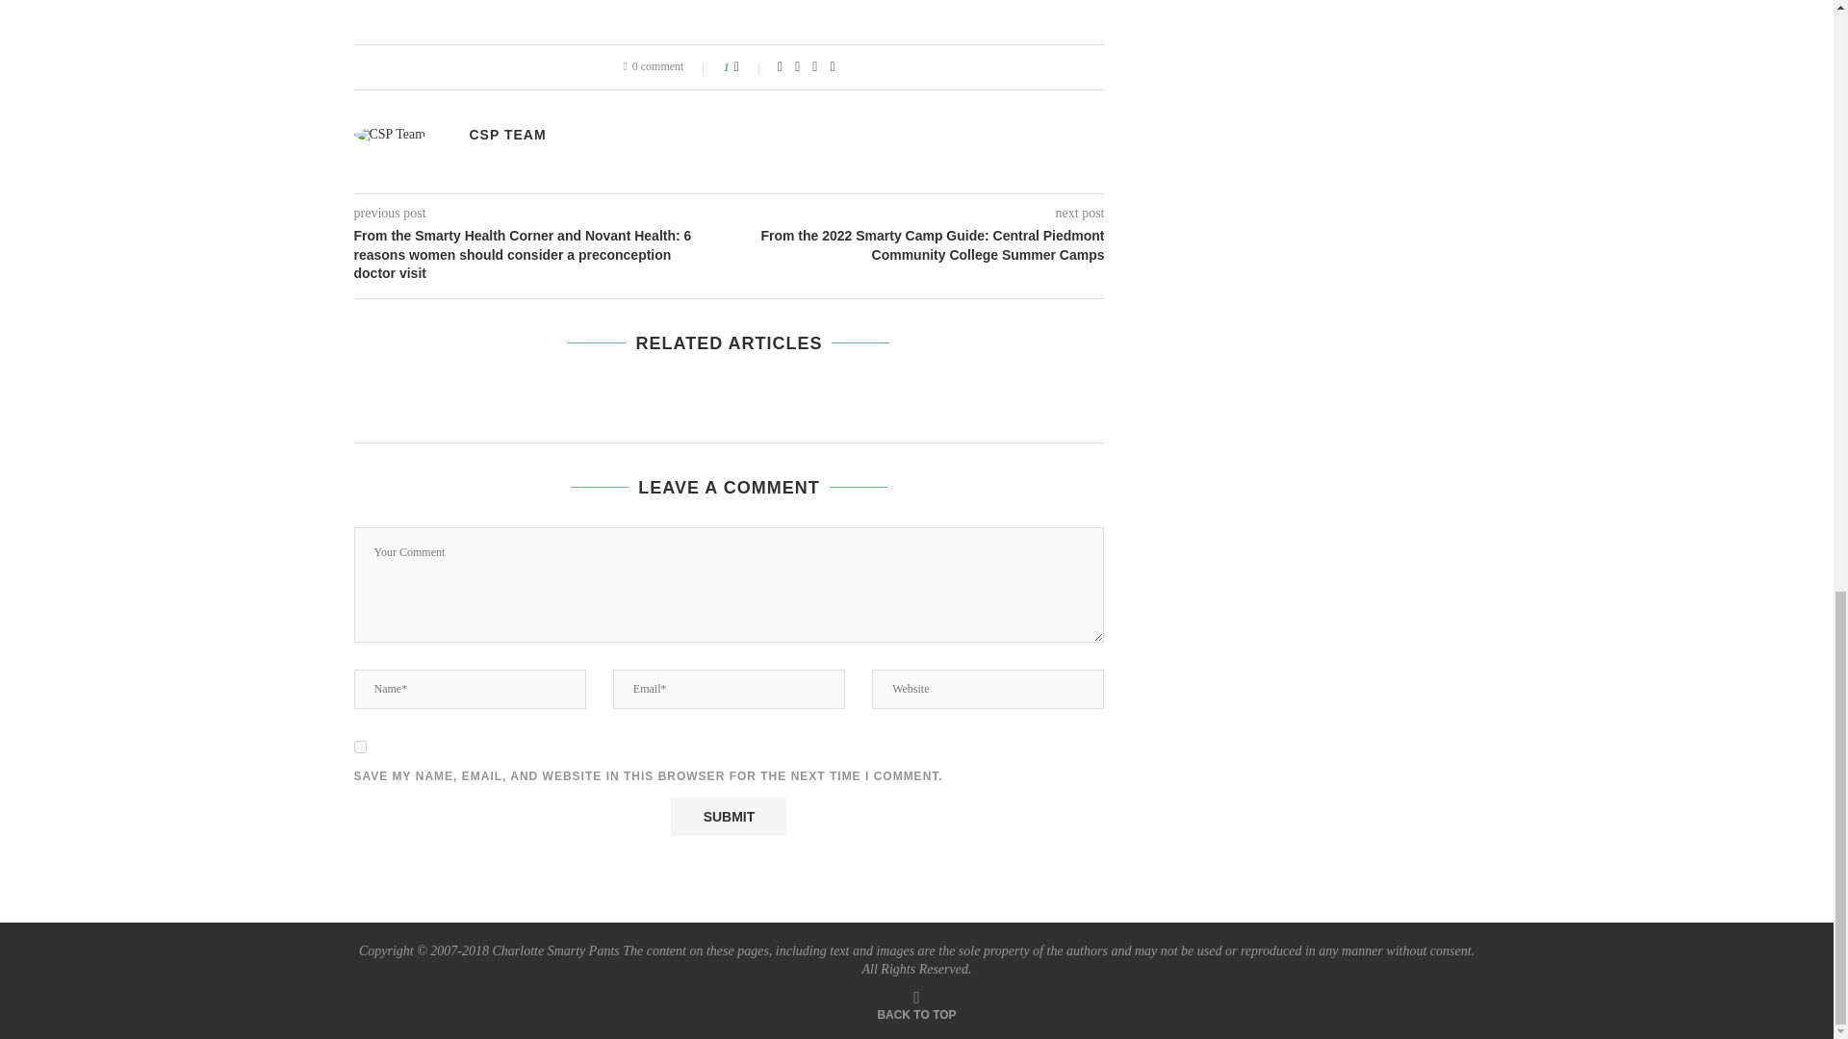 This screenshot has width=1848, height=1039. Describe the element at coordinates (728, 817) in the screenshot. I see `Submit` at that location.